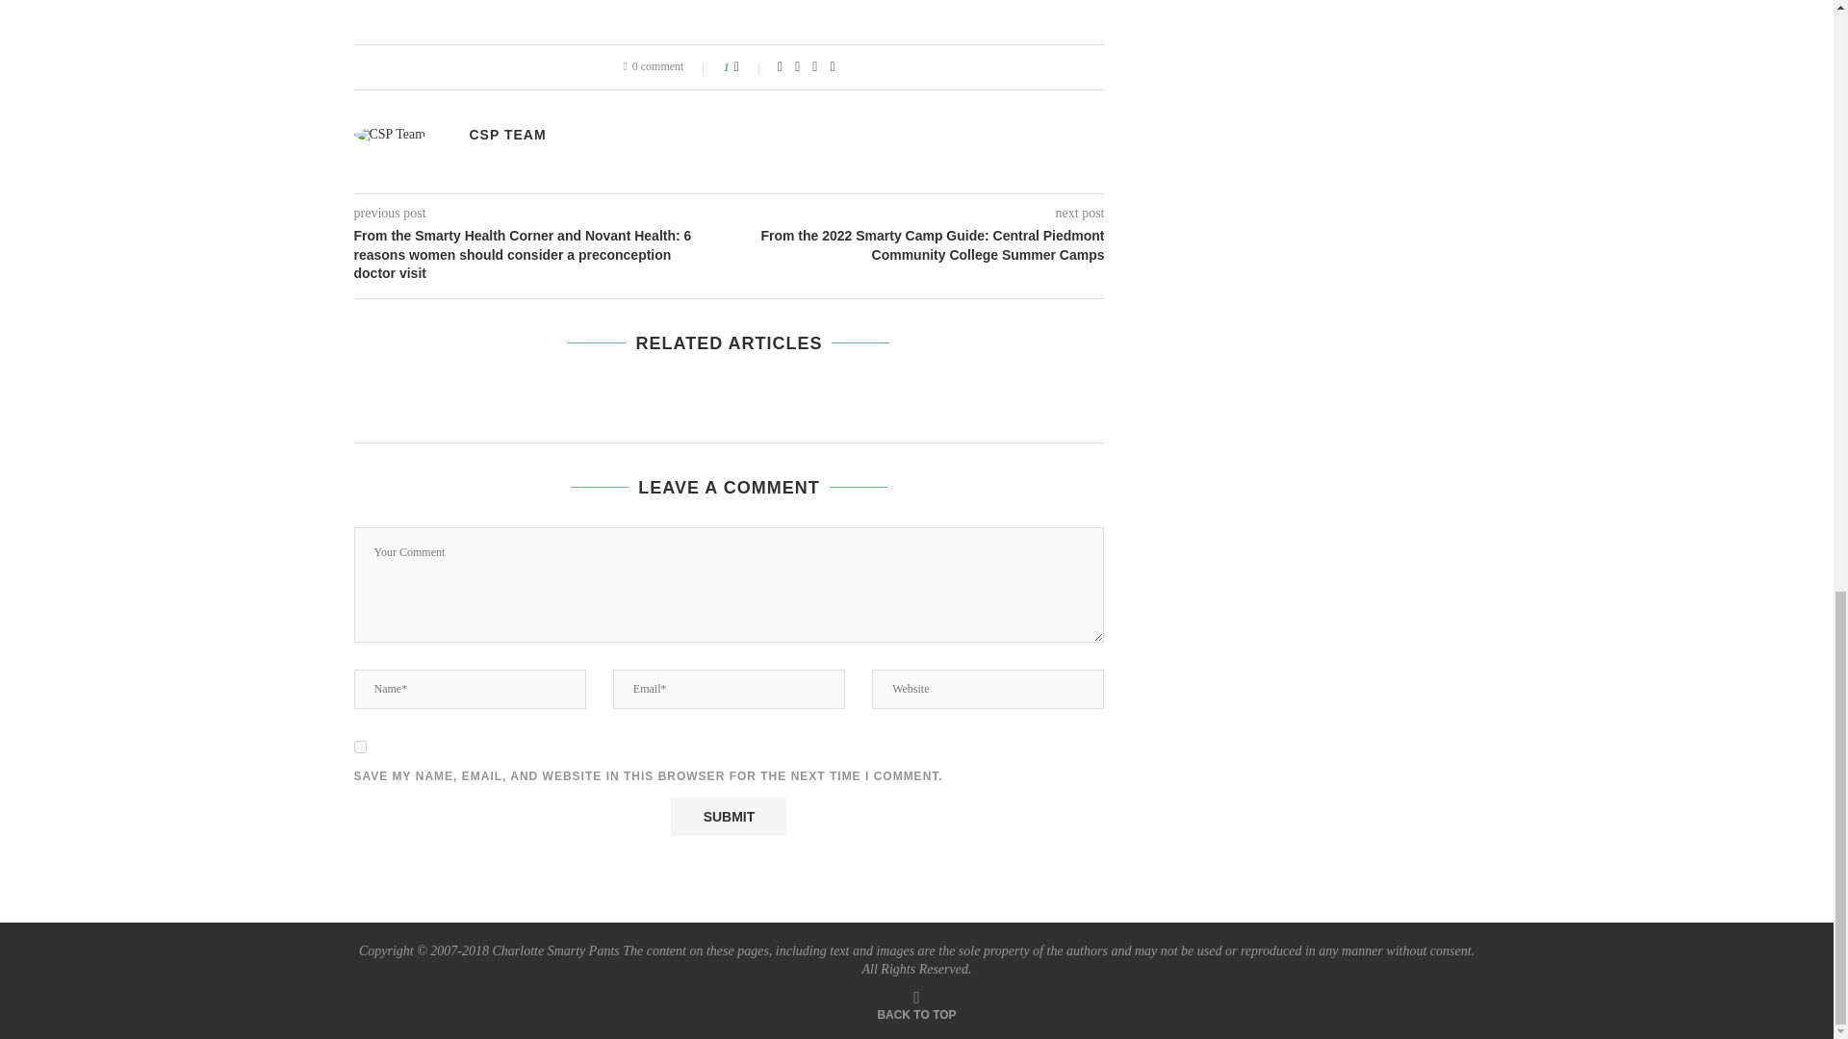 This screenshot has width=1848, height=1039. Describe the element at coordinates (728, 817) in the screenshot. I see `Submit` at that location.